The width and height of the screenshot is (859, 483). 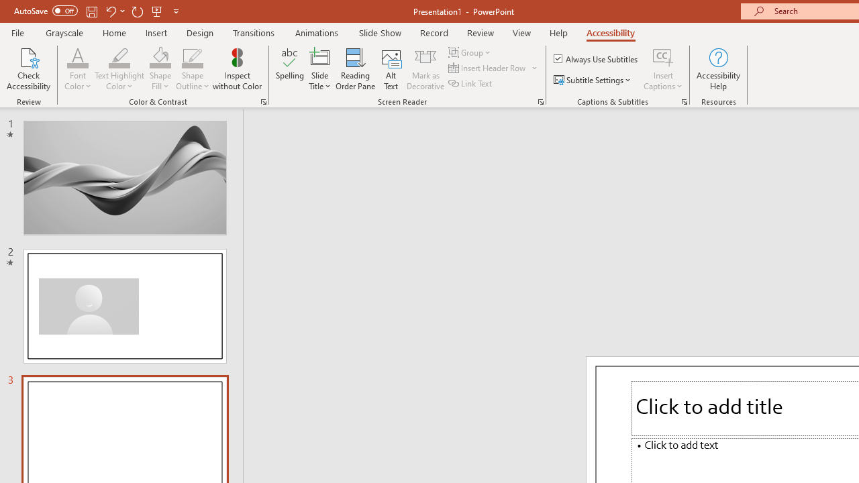 What do you see at coordinates (237, 68) in the screenshot?
I see `Inspect without Color` at bounding box center [237, 68].